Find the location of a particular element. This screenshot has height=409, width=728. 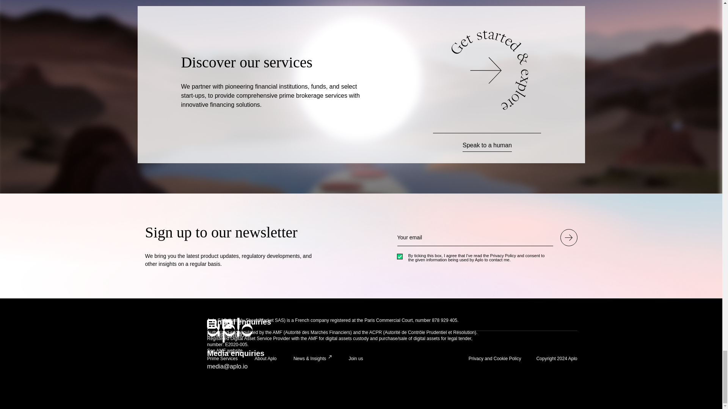

About Aplo is located at coordinates (265, 358).